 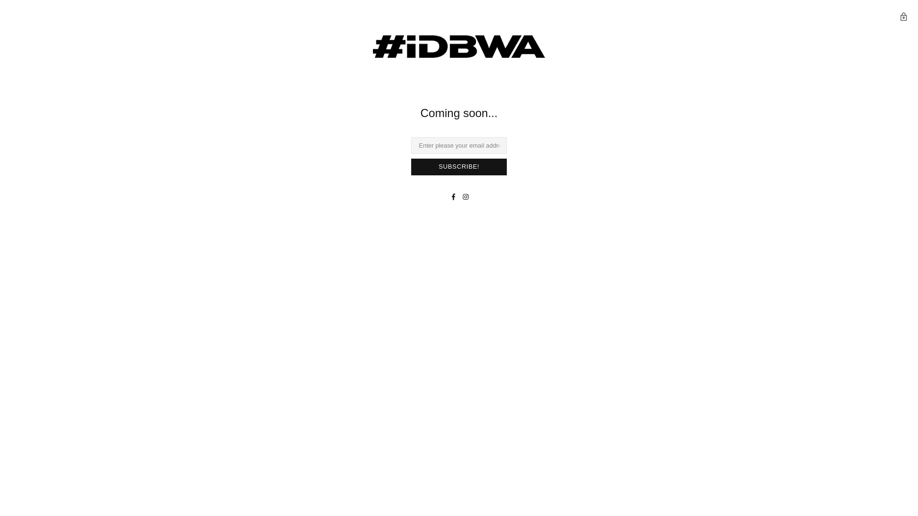 What do you see at coordinates (38, 18) in the screenshot?
I see `#IDBWA` at bounding box center [38, 18].